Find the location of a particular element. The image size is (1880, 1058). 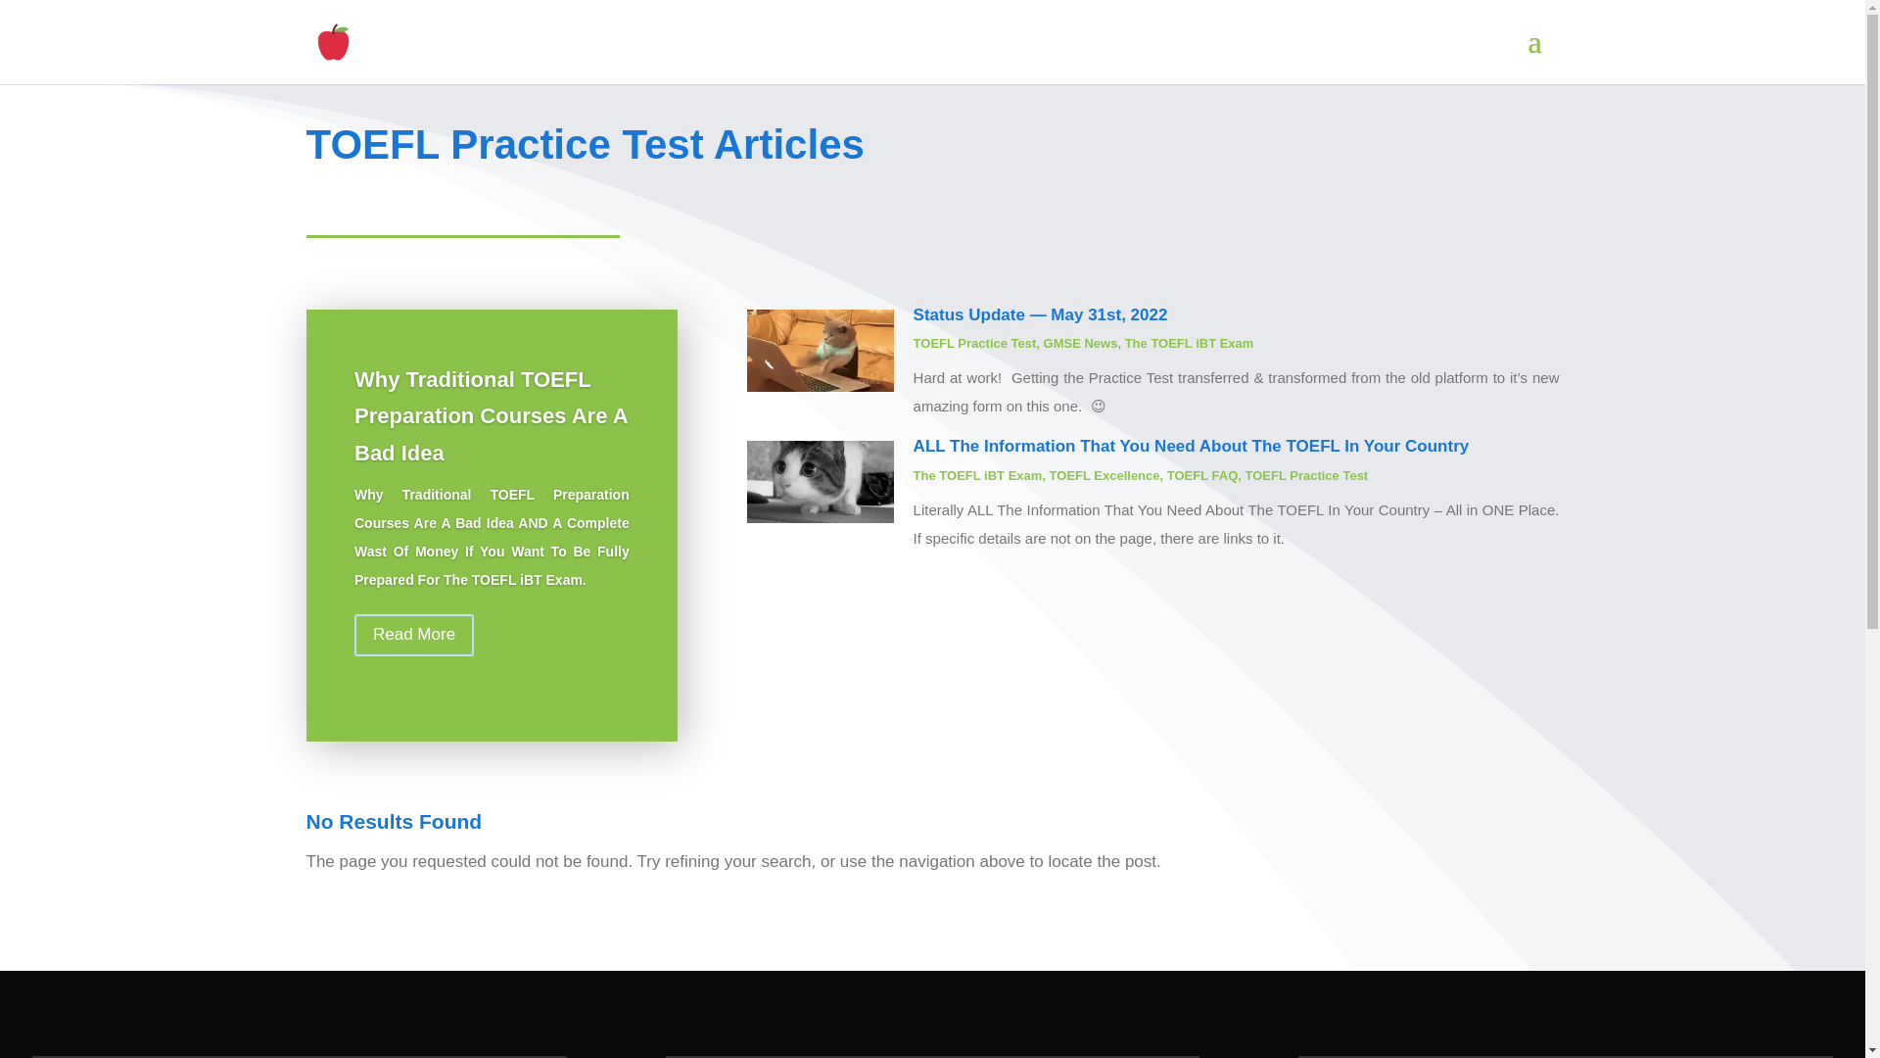

TOEFL FAQ is located at coordinates (1202, 475).